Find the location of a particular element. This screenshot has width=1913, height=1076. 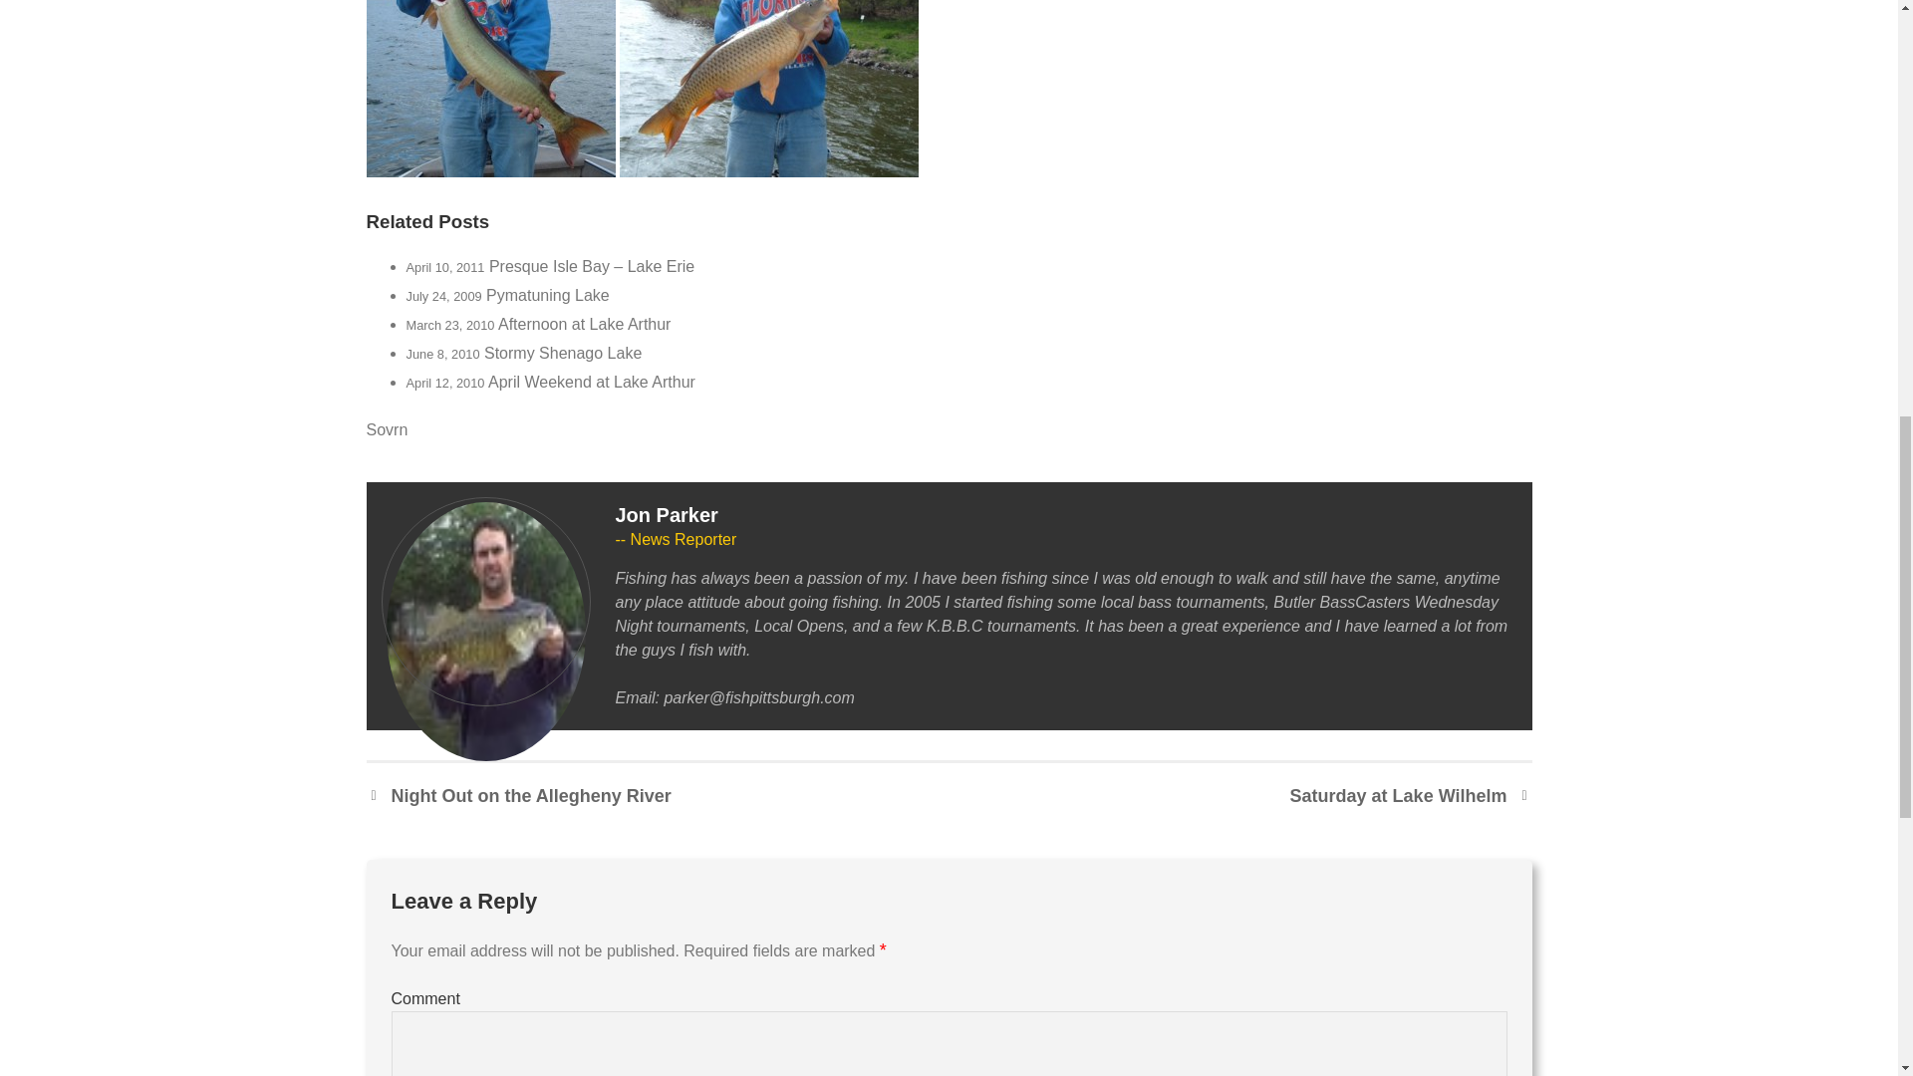

Posts by Jon Parker is located at coordinates (668, 515).